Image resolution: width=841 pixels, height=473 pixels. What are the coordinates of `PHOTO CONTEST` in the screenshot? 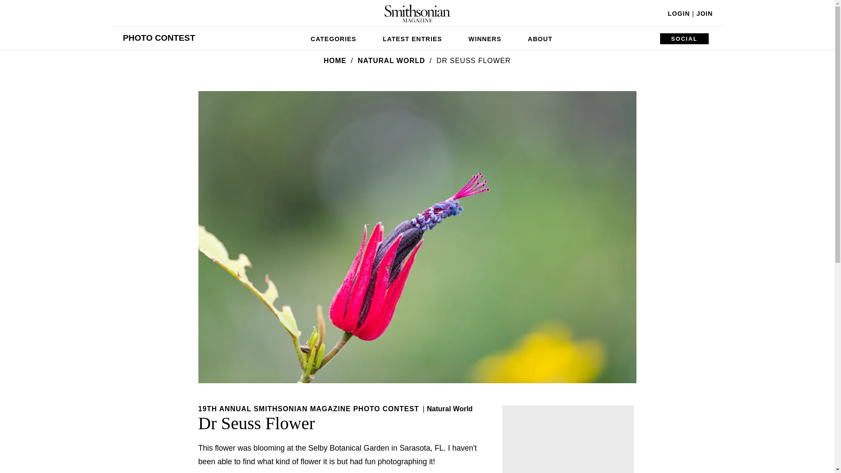 It's located at (159, 38).